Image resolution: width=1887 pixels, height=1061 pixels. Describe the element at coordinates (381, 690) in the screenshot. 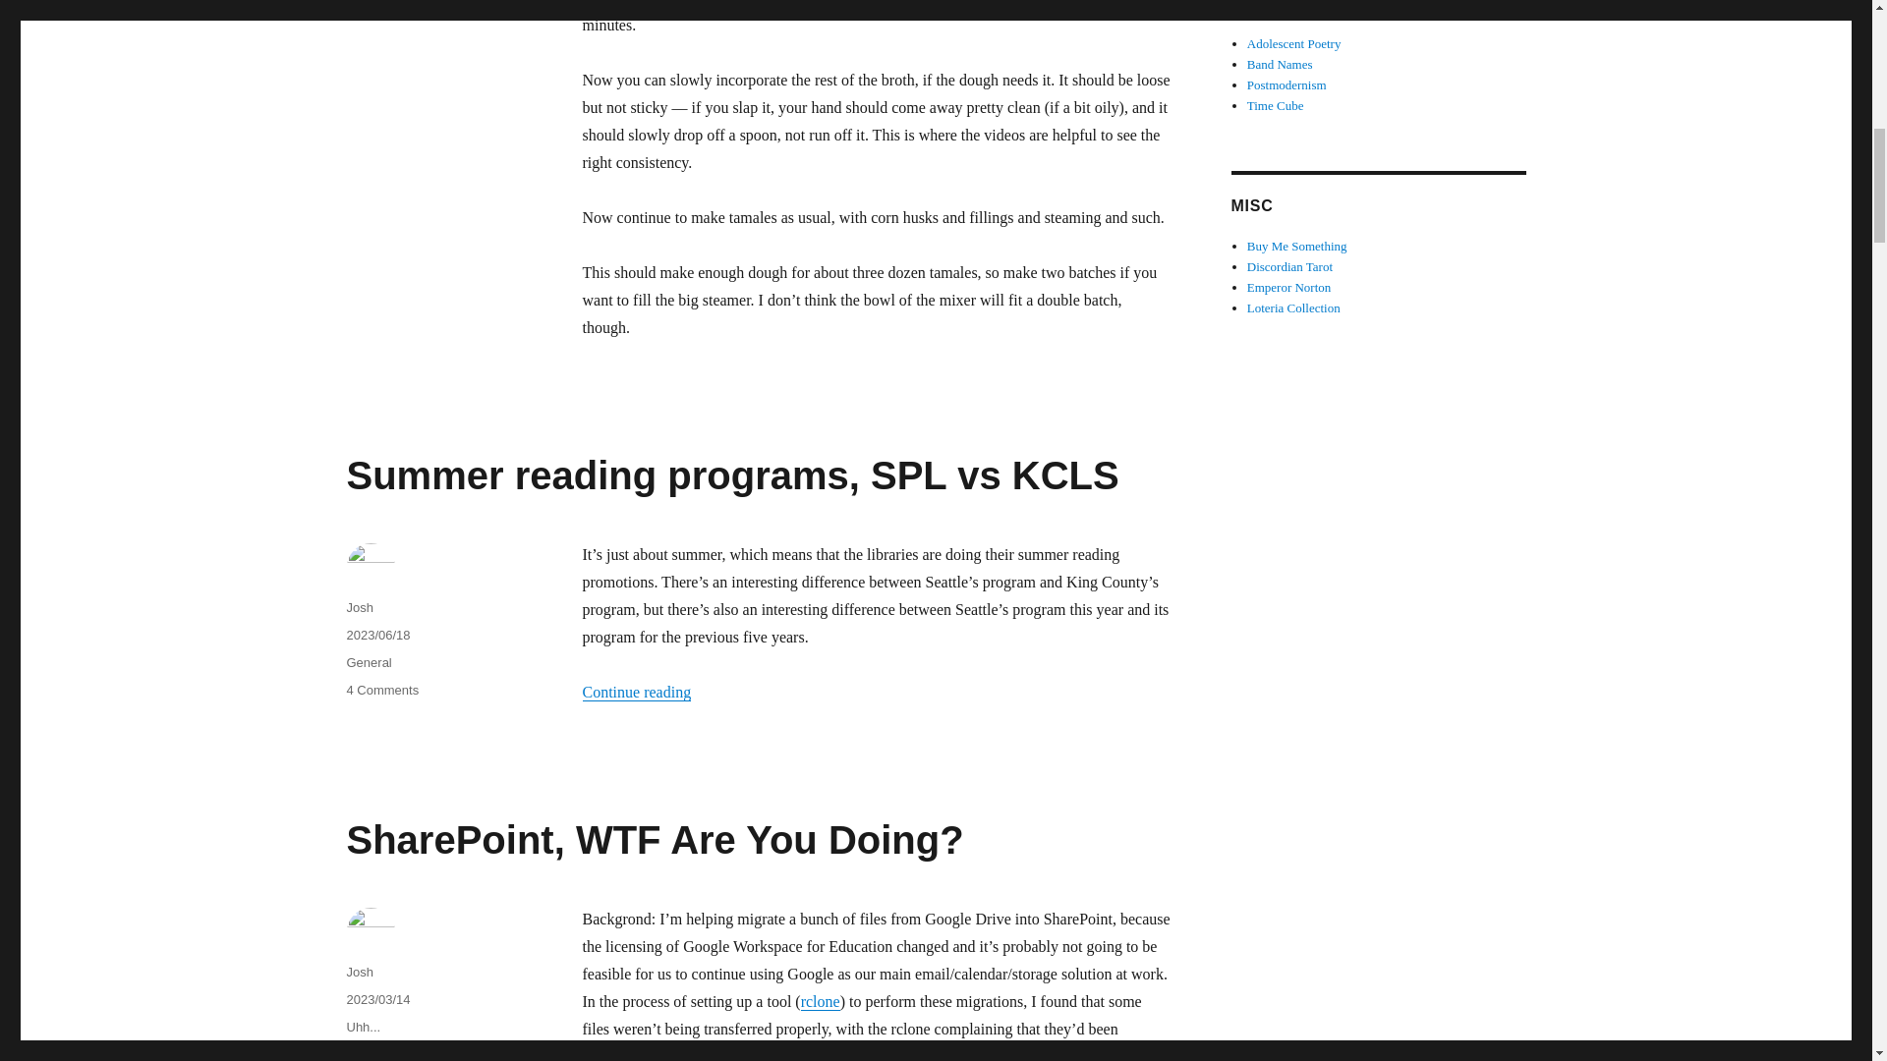

I see `General` at that location.